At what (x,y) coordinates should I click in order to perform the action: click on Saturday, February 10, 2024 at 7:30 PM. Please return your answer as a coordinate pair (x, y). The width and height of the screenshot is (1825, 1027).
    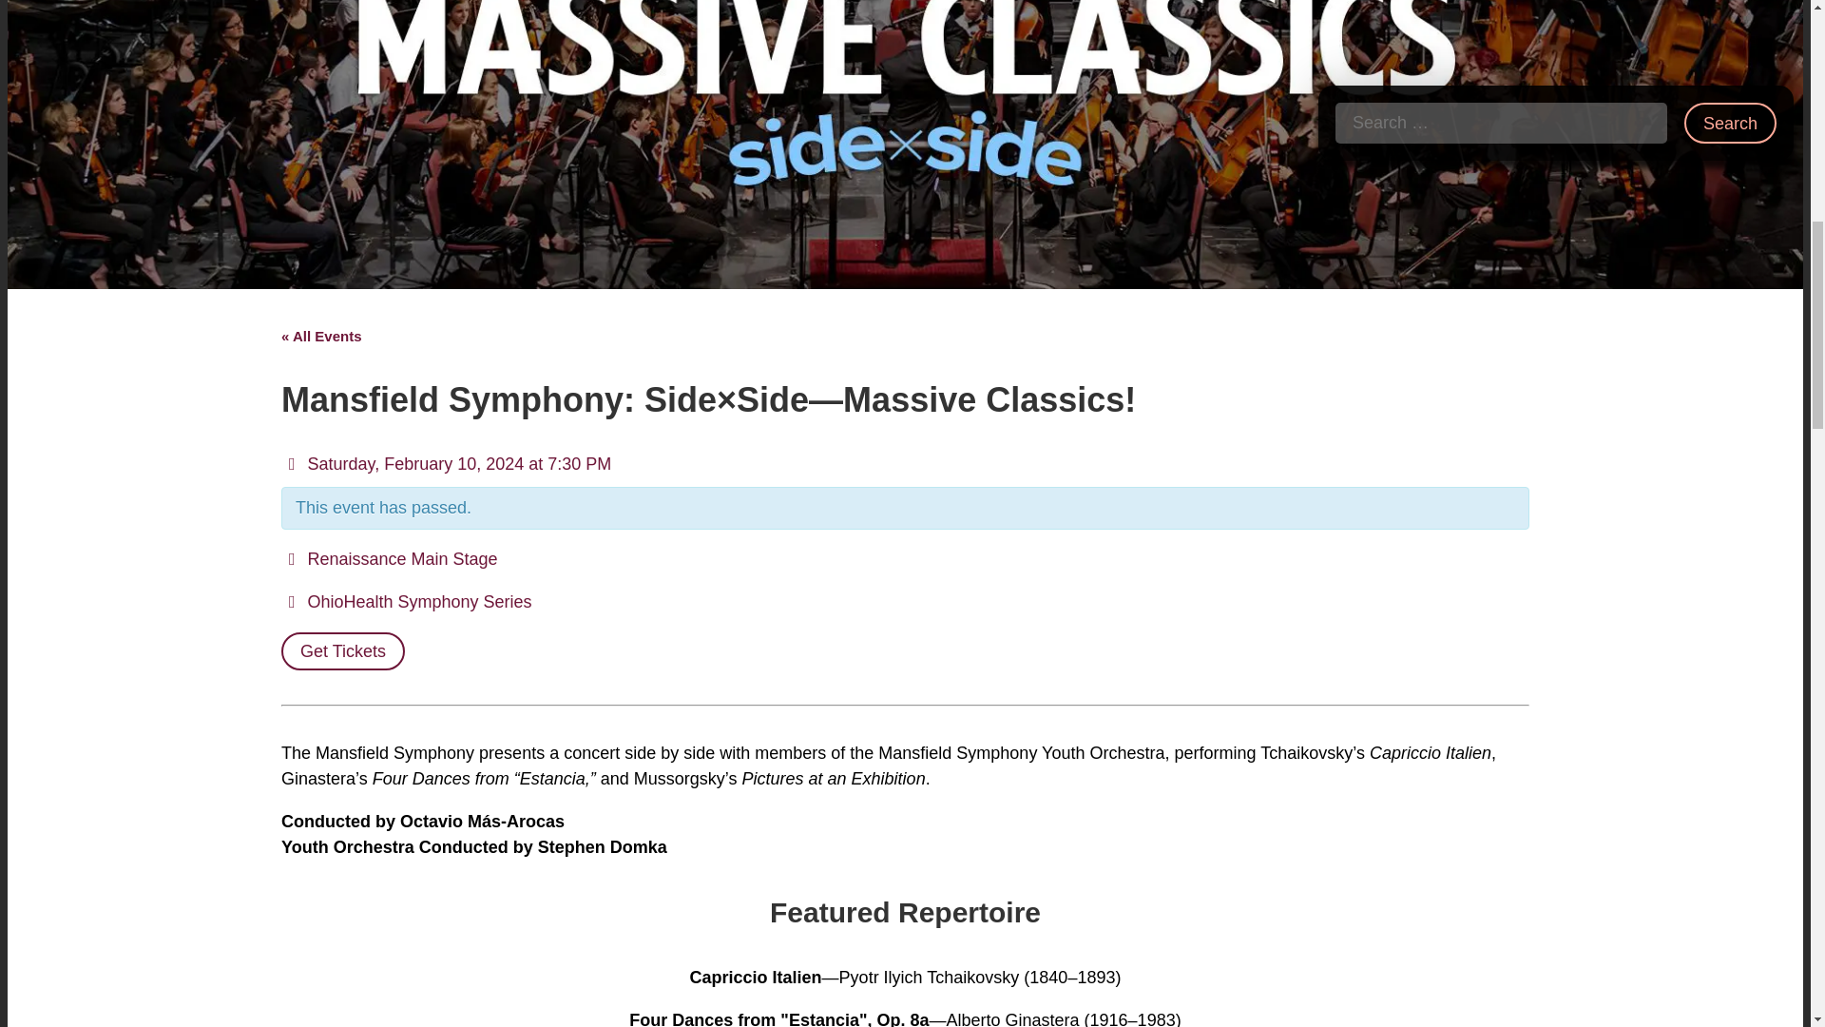
    Looking at the image, I should click on (446, 464).